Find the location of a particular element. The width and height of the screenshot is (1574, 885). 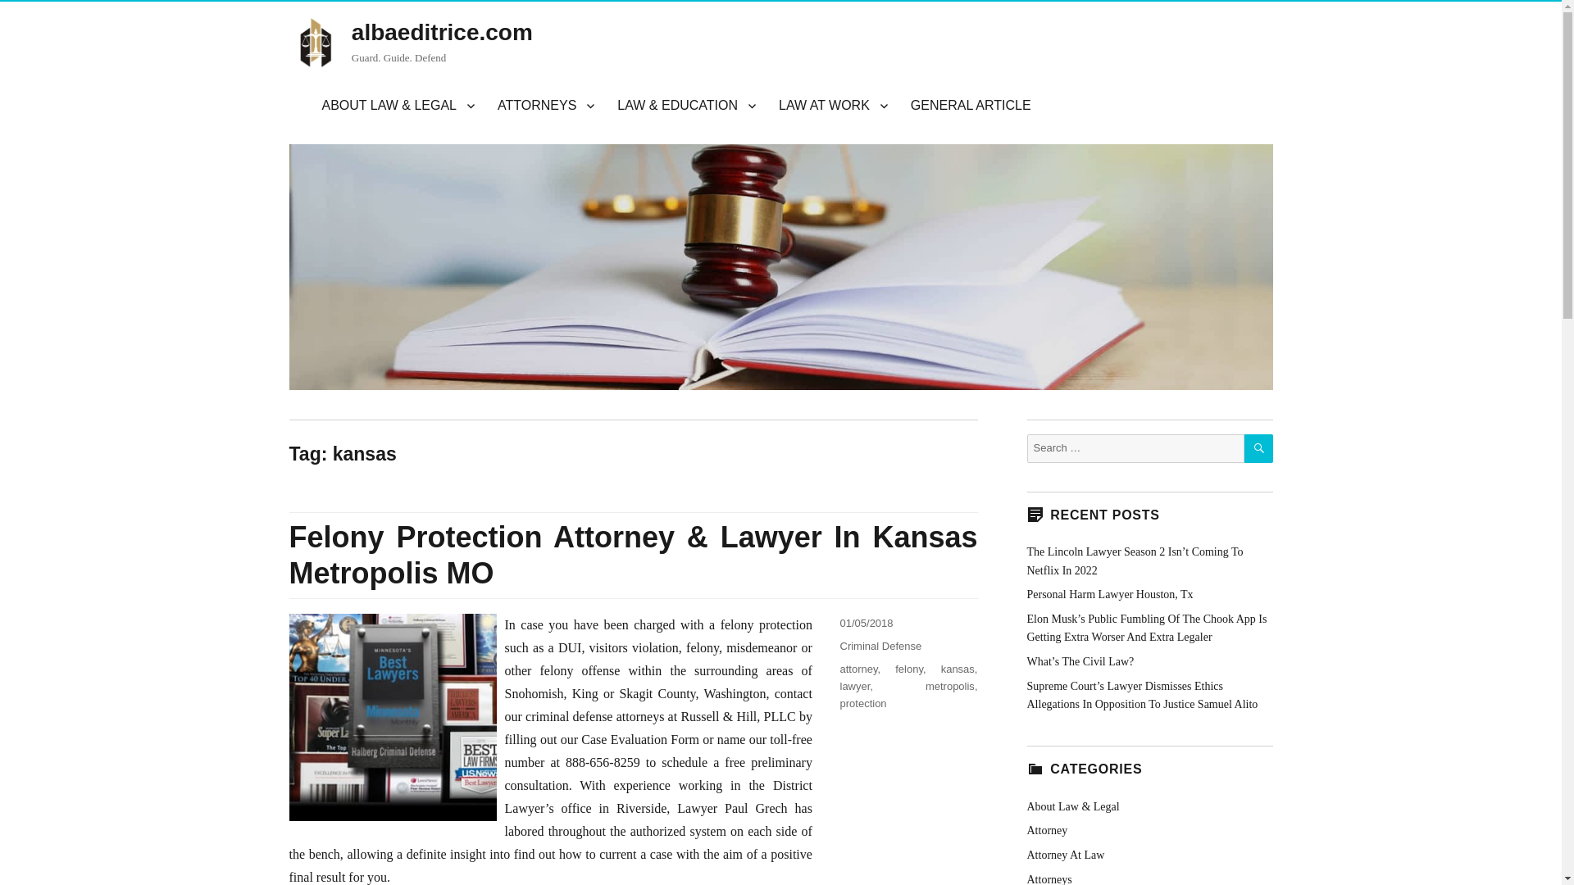

albaeditrice.com is located at coordinates (442, 32).